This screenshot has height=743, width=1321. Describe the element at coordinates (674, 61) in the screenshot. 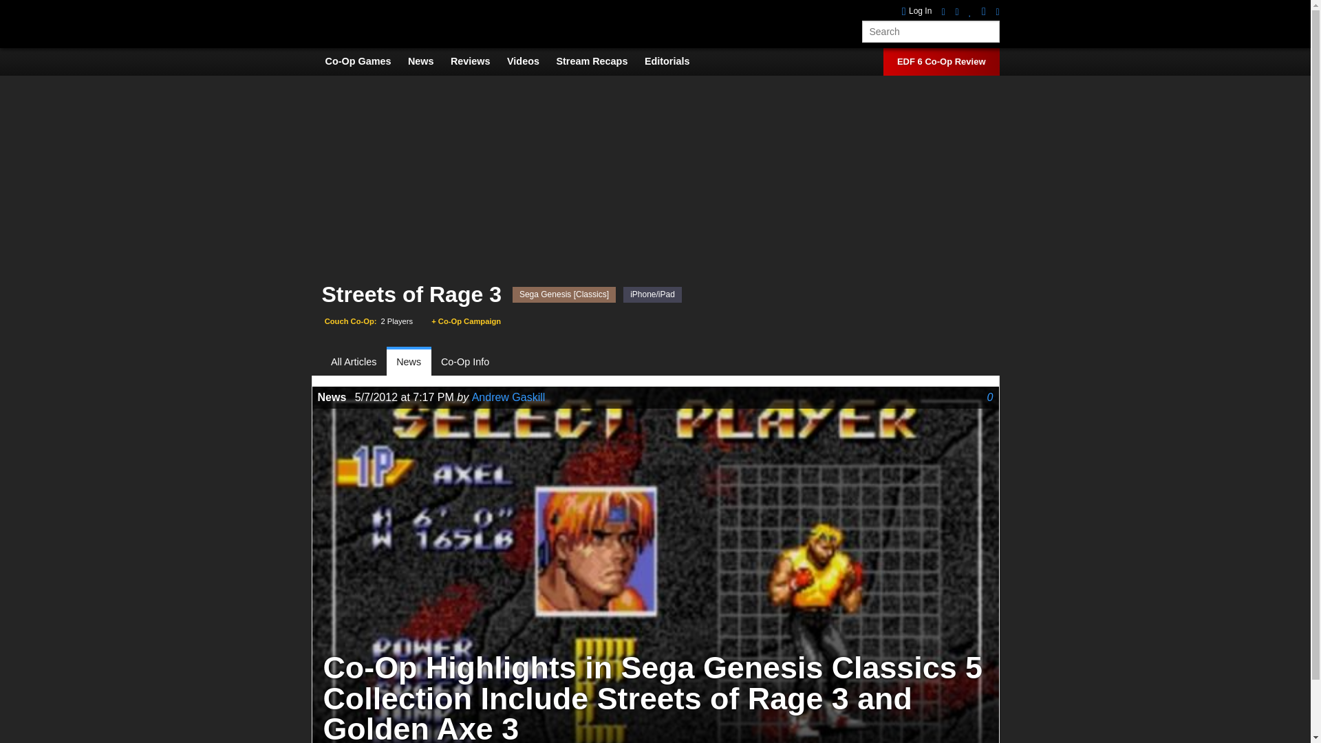

I see `Editorials` at that location.